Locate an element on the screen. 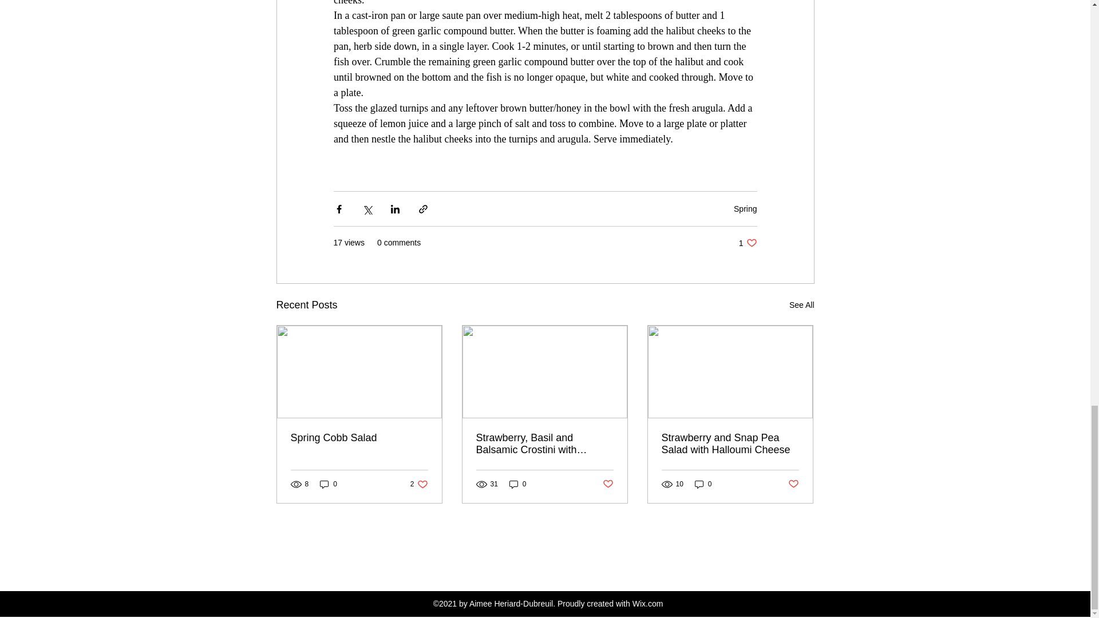 The height and width of the screenshot is (618, 1099). Spring is located at coordinates (801, 305).